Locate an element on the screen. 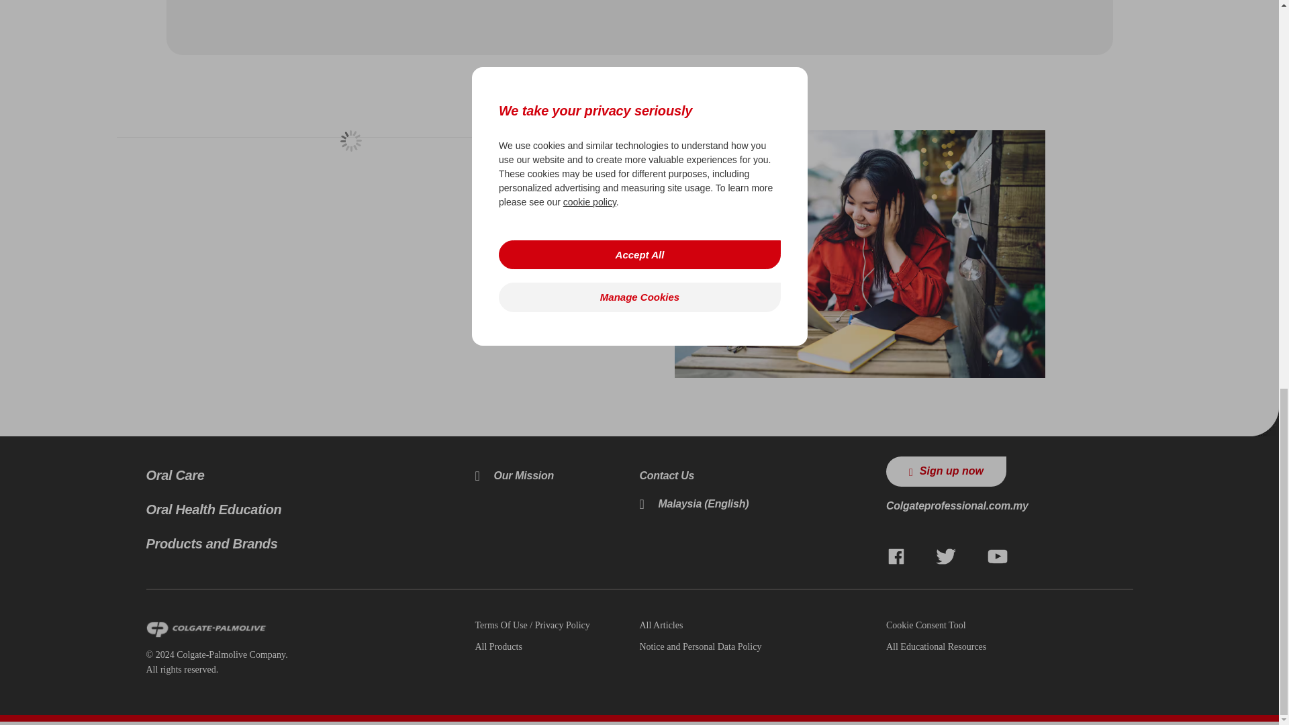 This screenshot has width=1289, height=725. gray curved footer is located at coordinates (1263, 422).